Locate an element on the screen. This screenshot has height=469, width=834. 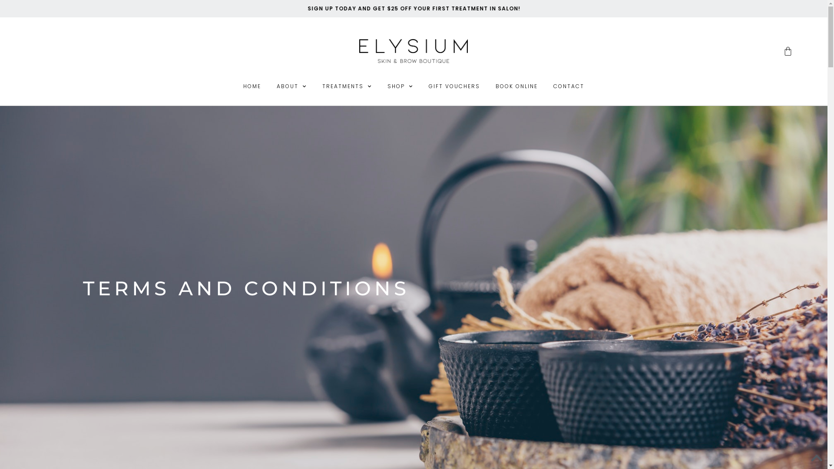
TREATMENTS is located at coordinates (347, 86).